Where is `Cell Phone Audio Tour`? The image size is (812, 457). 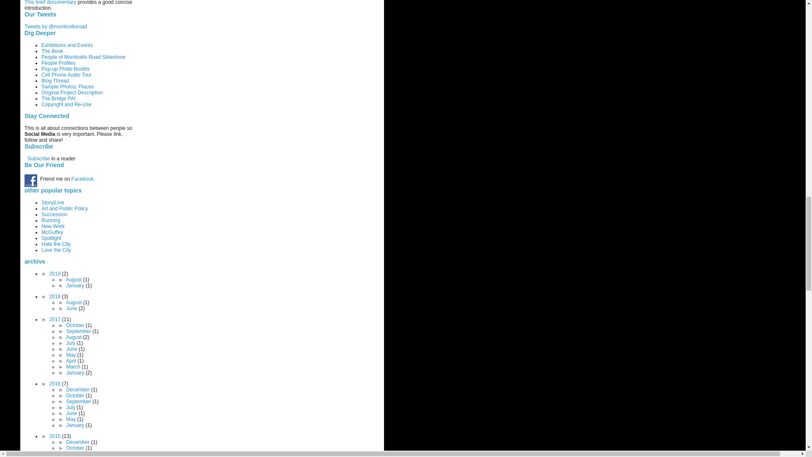
Cell Phone Audio Tour is located at coordinates (66, 74).